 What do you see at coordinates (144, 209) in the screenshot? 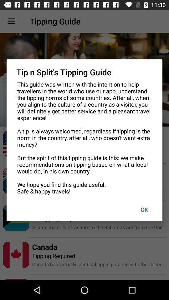
I see `turn on ok item` at bounding box center [144, 209].